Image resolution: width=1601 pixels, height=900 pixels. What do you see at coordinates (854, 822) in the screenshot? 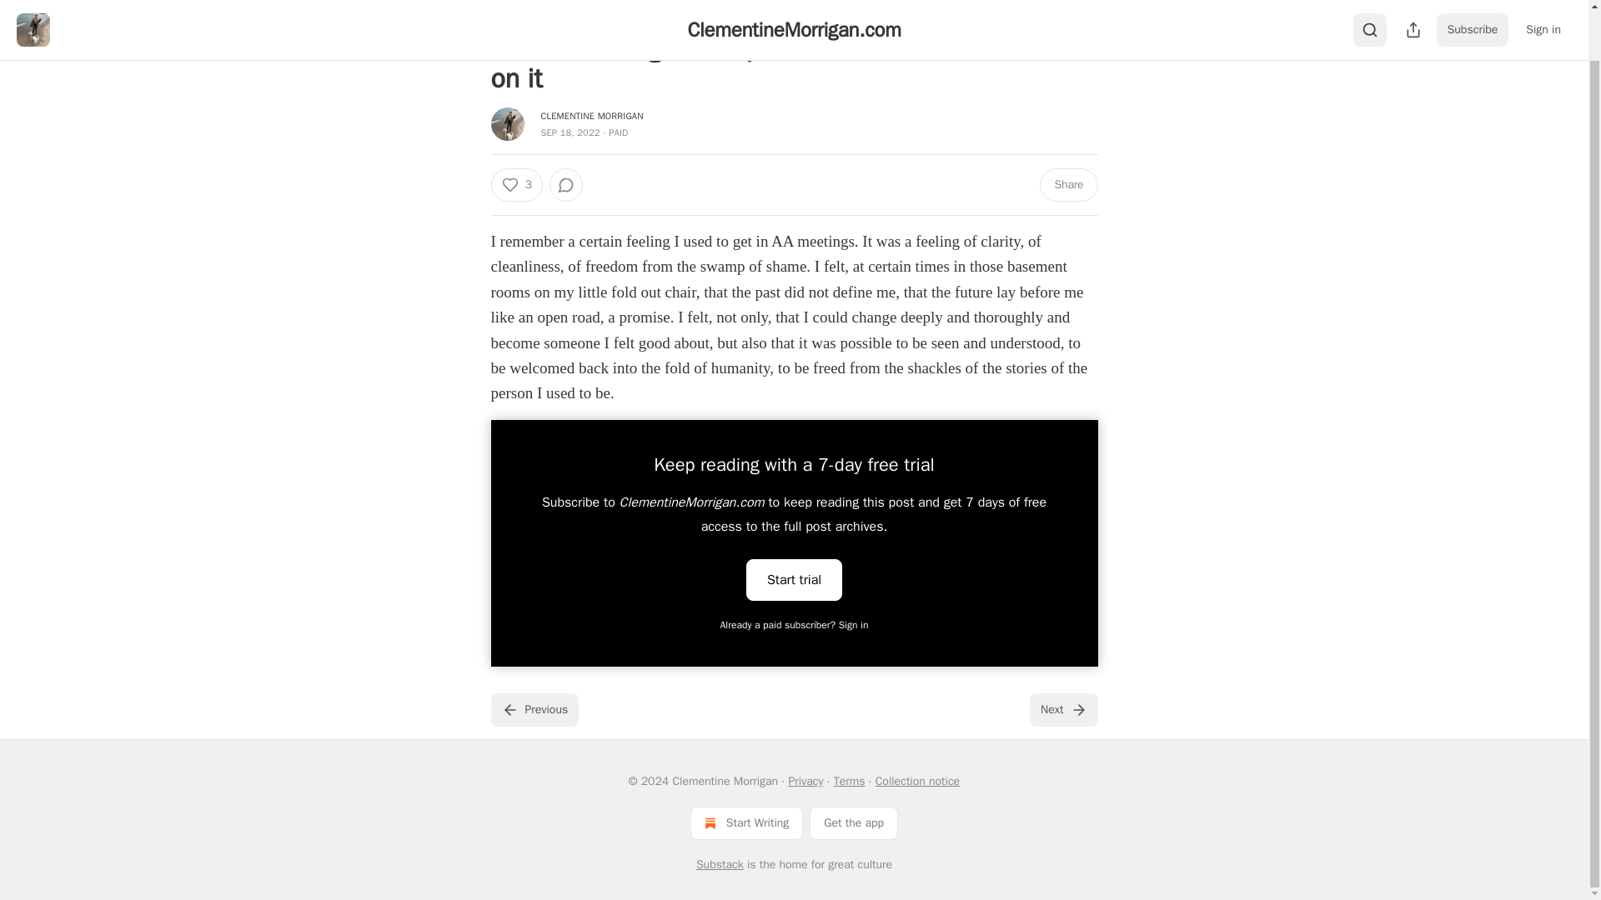
I see `Get the app` at bounding box center [854, 822].